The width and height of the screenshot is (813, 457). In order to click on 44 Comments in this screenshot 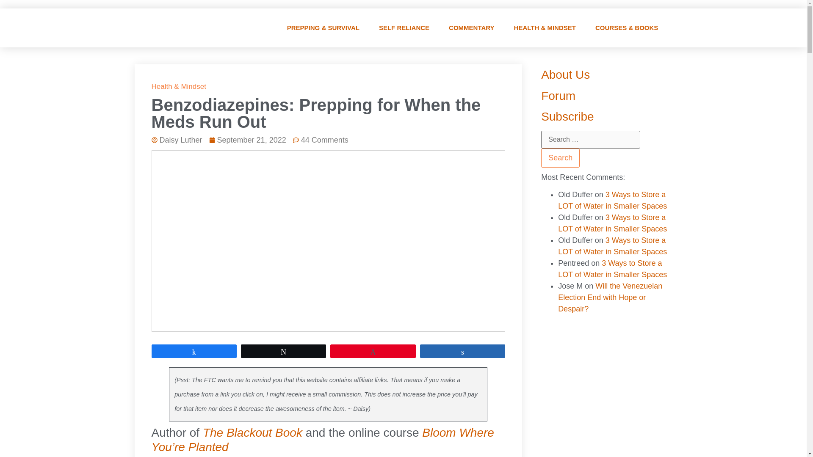, I will do `click(321, 140)`.